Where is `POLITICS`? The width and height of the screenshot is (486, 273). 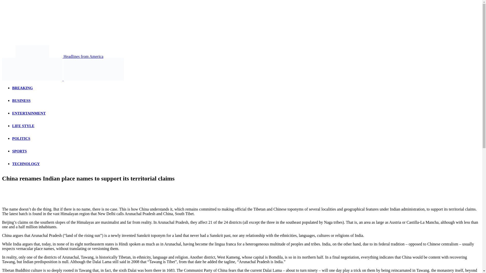 POLITICS is located at coordinates (21, 139).